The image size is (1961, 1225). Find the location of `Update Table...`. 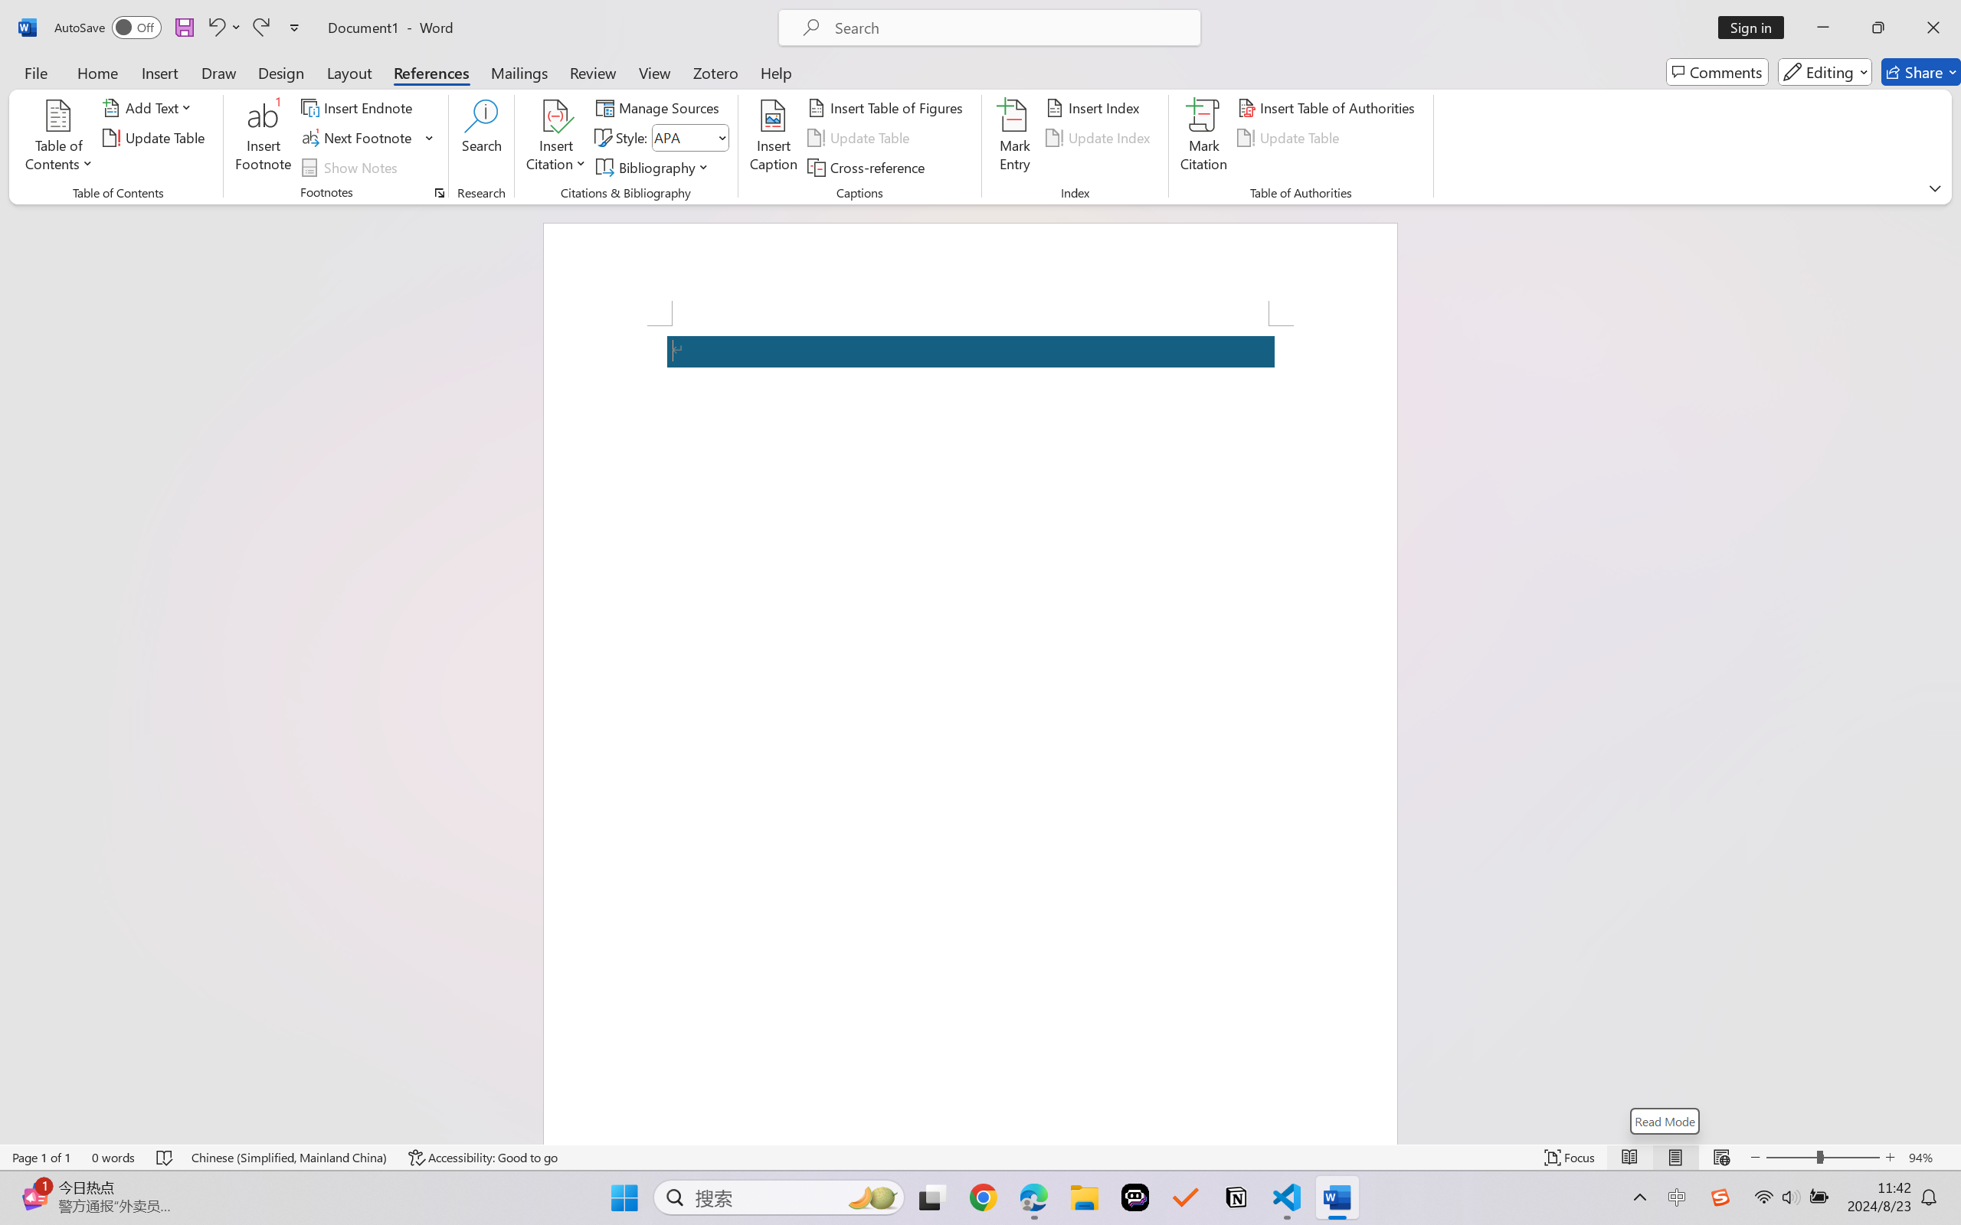

Update Table... is located at coordinates (156, 138).